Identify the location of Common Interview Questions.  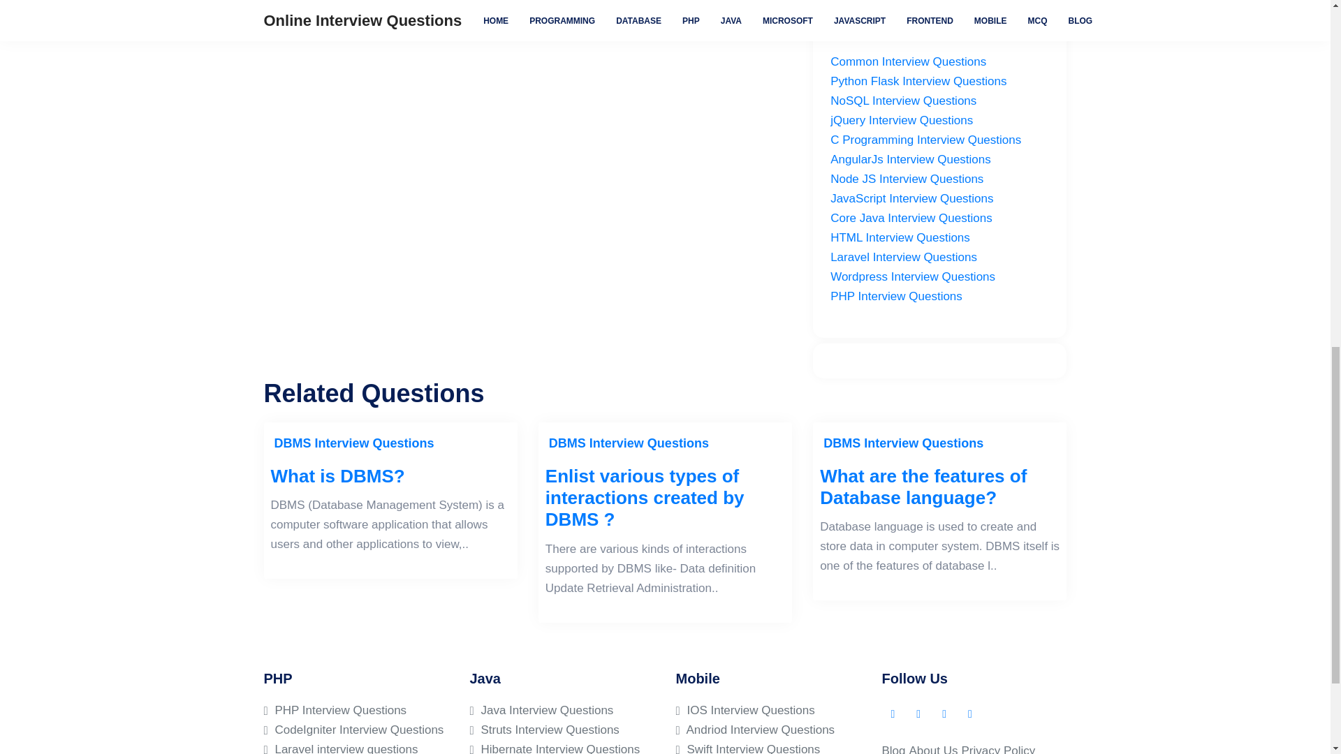
(908, 61).